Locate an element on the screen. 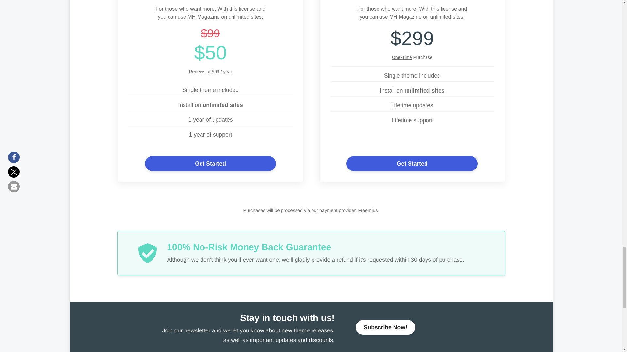 The width and height of the screenshot is (627, 352). Get Started is located at coordinates (210, 163).